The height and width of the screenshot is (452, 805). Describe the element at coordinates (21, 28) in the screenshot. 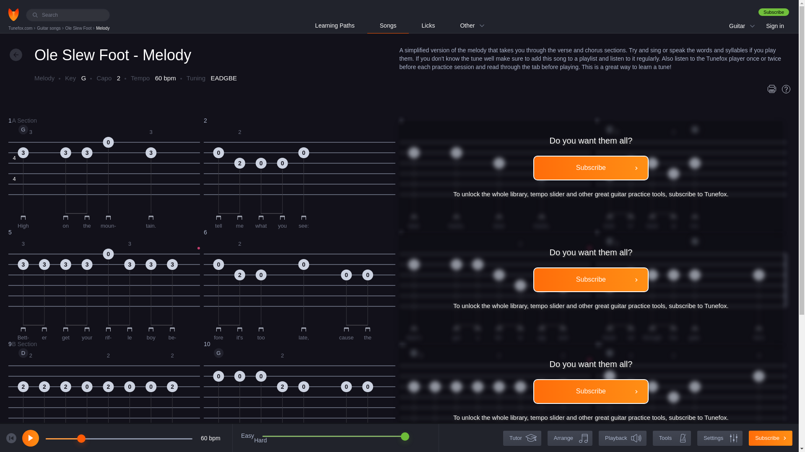

I see `Tunefox.com` at that location.